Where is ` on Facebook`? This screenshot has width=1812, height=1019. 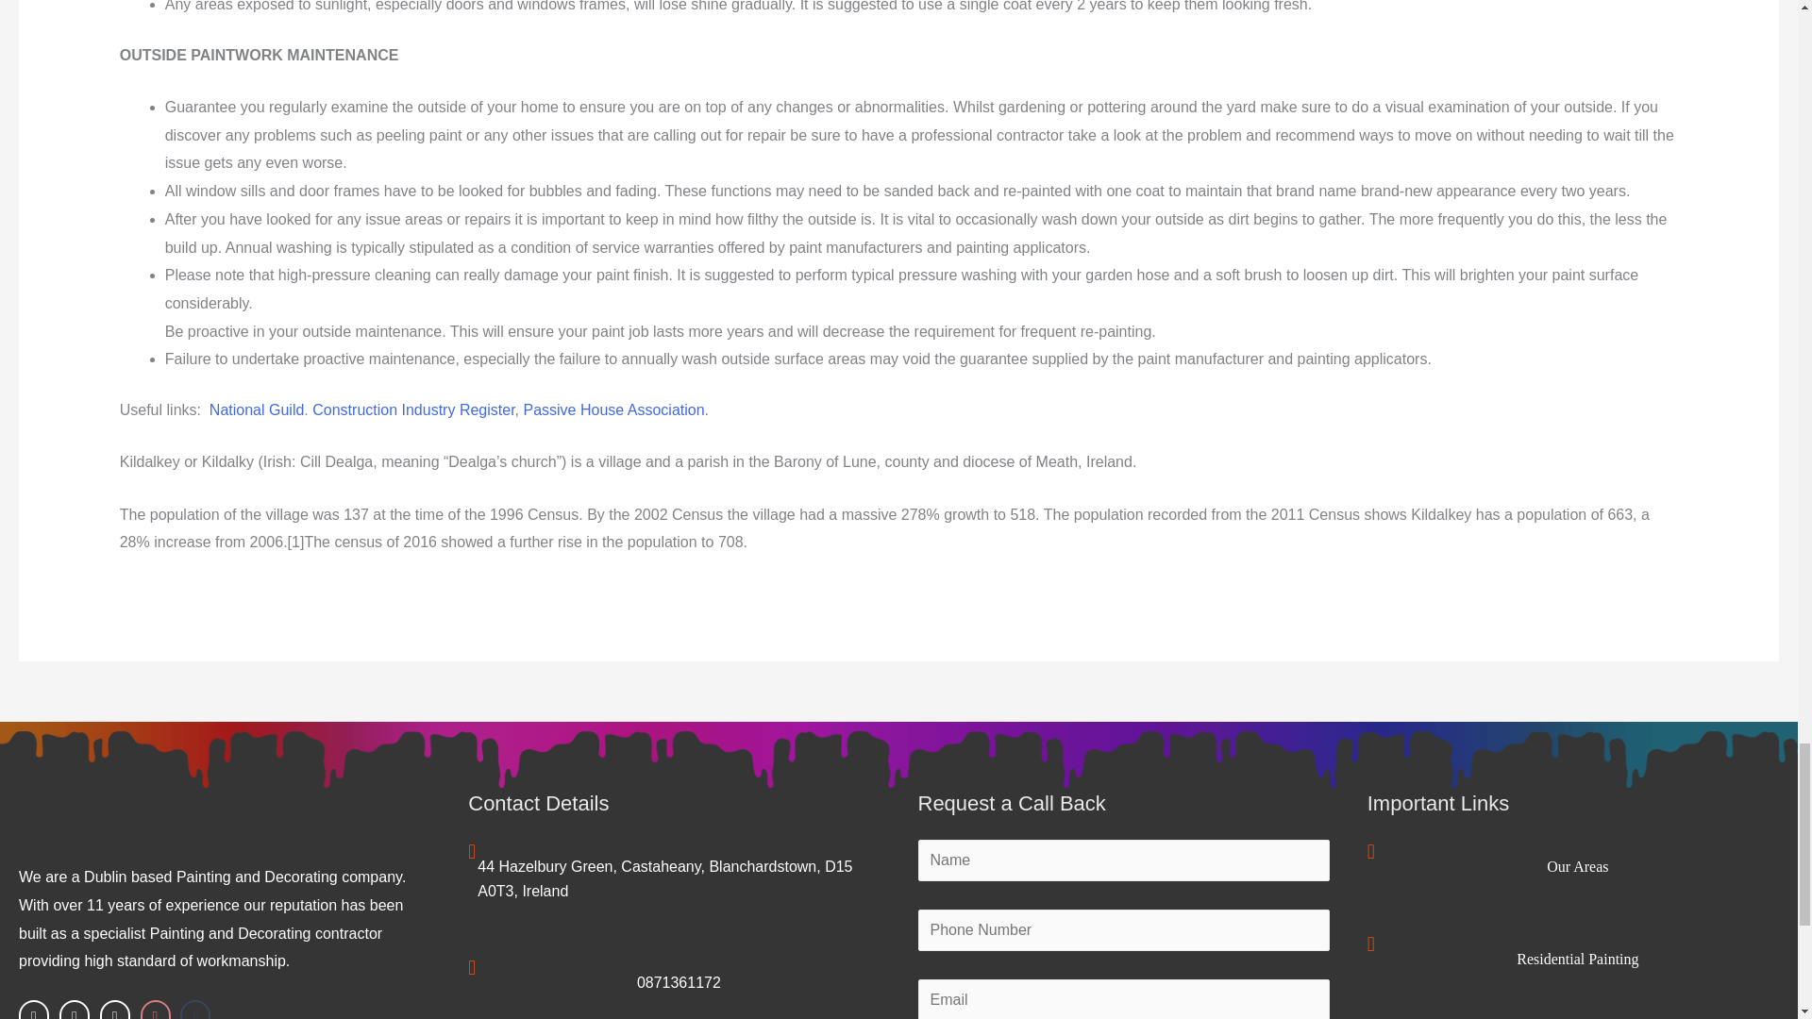
 on Facebook is located at coordinates (33, 1010).